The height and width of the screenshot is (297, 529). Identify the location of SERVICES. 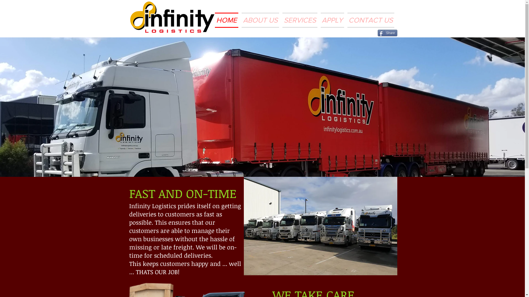
(299, 20).